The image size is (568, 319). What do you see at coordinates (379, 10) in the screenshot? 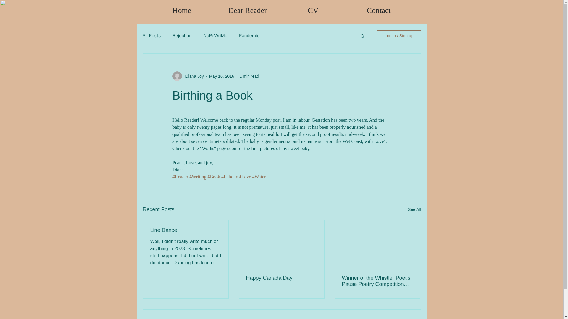
I see `Contact` at bounding box center [379, 10].